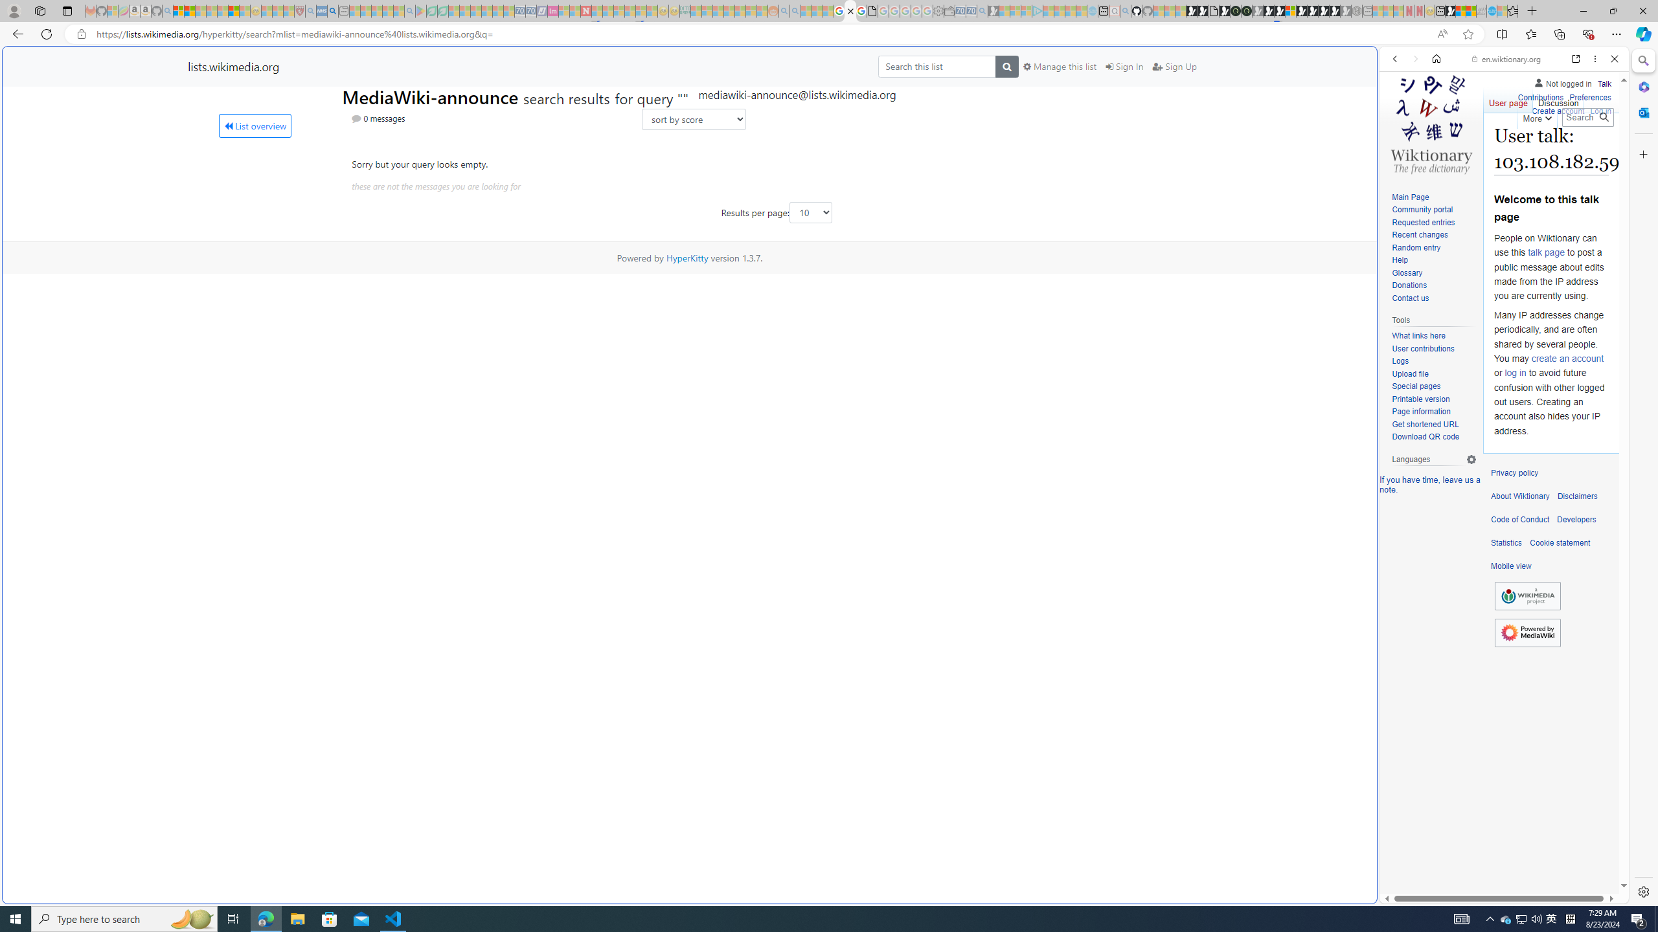 The image size is (1658, 932). Describe the element at coordinates (1604, 82) in the screenshot. I see `Talk` at that location.